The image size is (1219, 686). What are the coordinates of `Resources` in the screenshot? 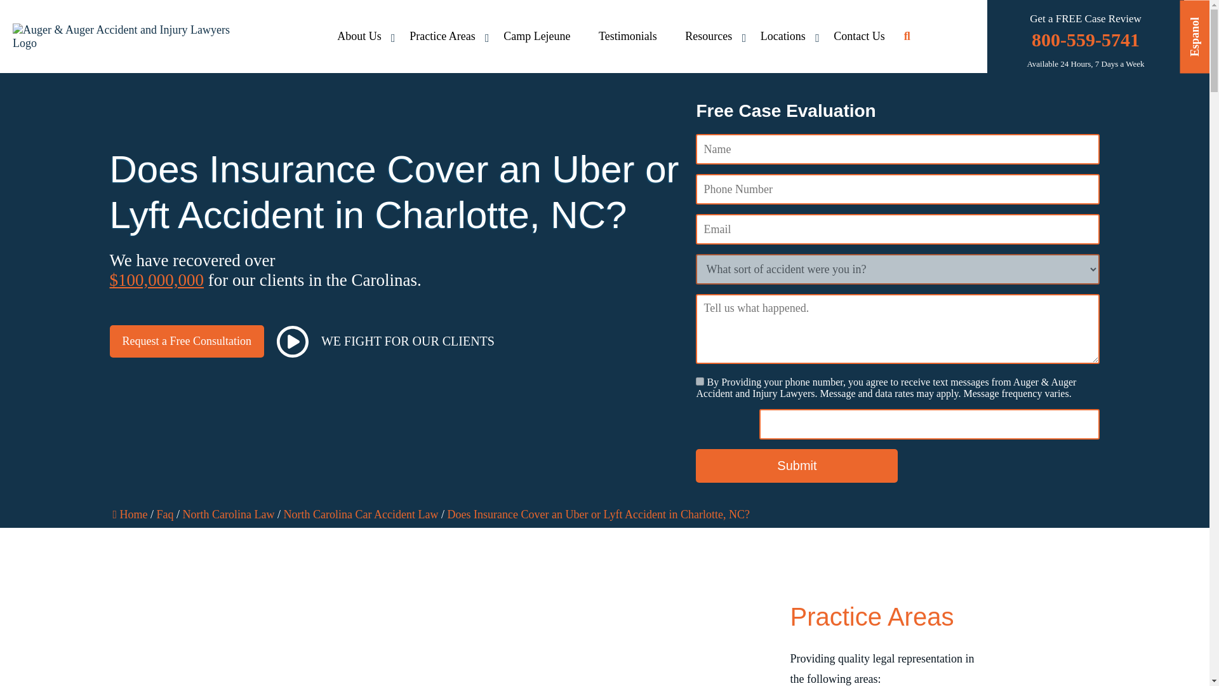 It's located at (709, 37).